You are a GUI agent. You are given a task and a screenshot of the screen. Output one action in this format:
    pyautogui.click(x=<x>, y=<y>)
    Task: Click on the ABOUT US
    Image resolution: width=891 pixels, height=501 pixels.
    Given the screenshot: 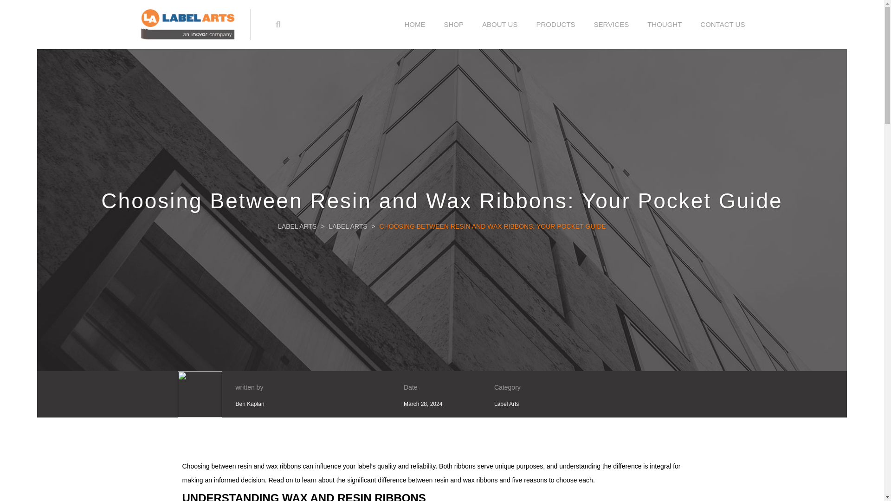 What is the action you would take?
    pyautogui.click(x=499, y=24)
    